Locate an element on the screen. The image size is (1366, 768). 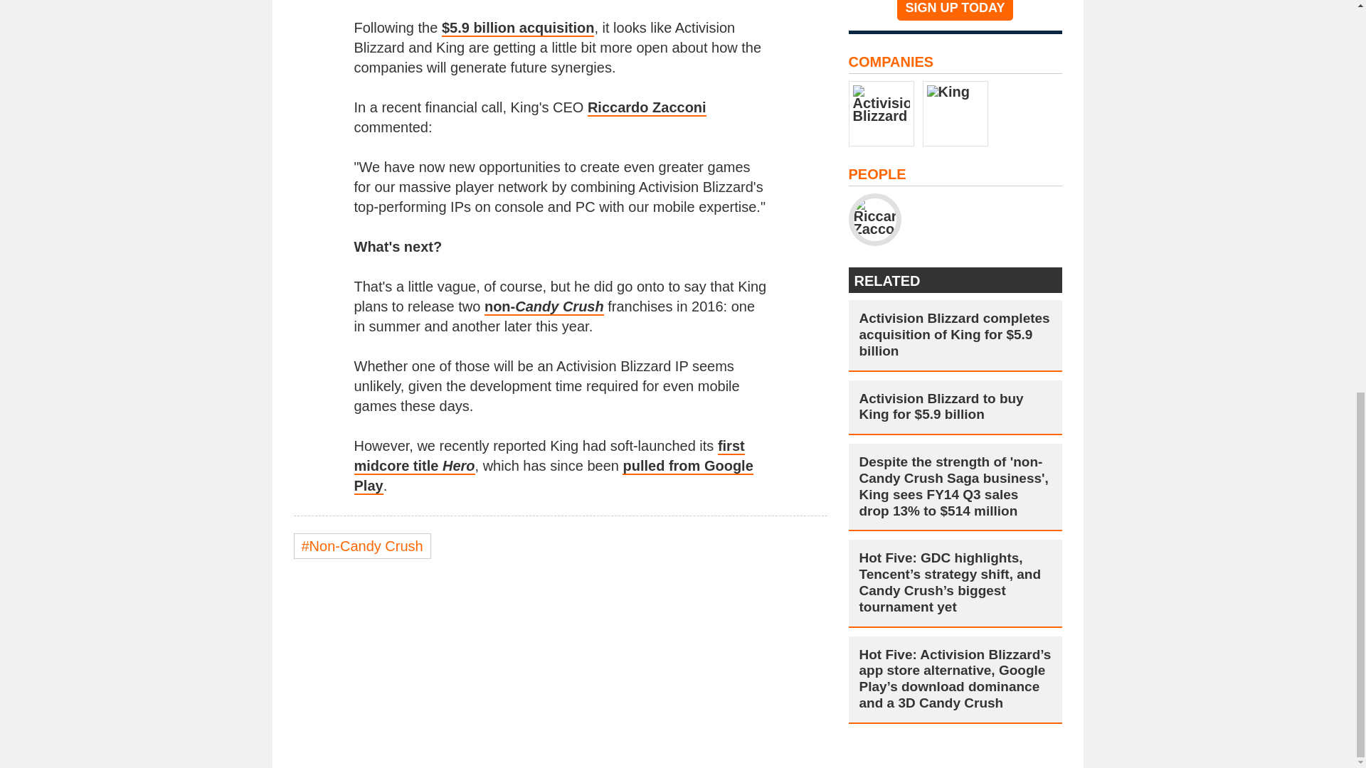
non-Candy Crush is located at coordinates (544, 307).